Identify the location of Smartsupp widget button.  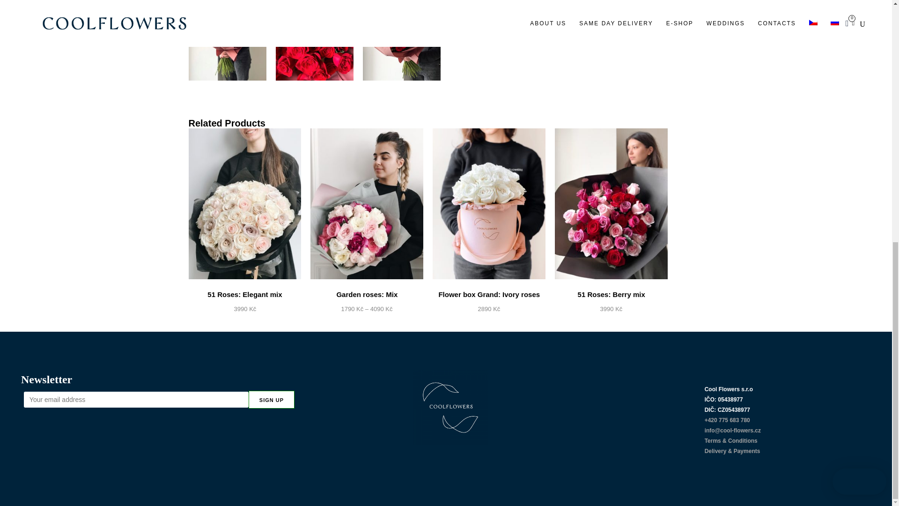
(859, 18).